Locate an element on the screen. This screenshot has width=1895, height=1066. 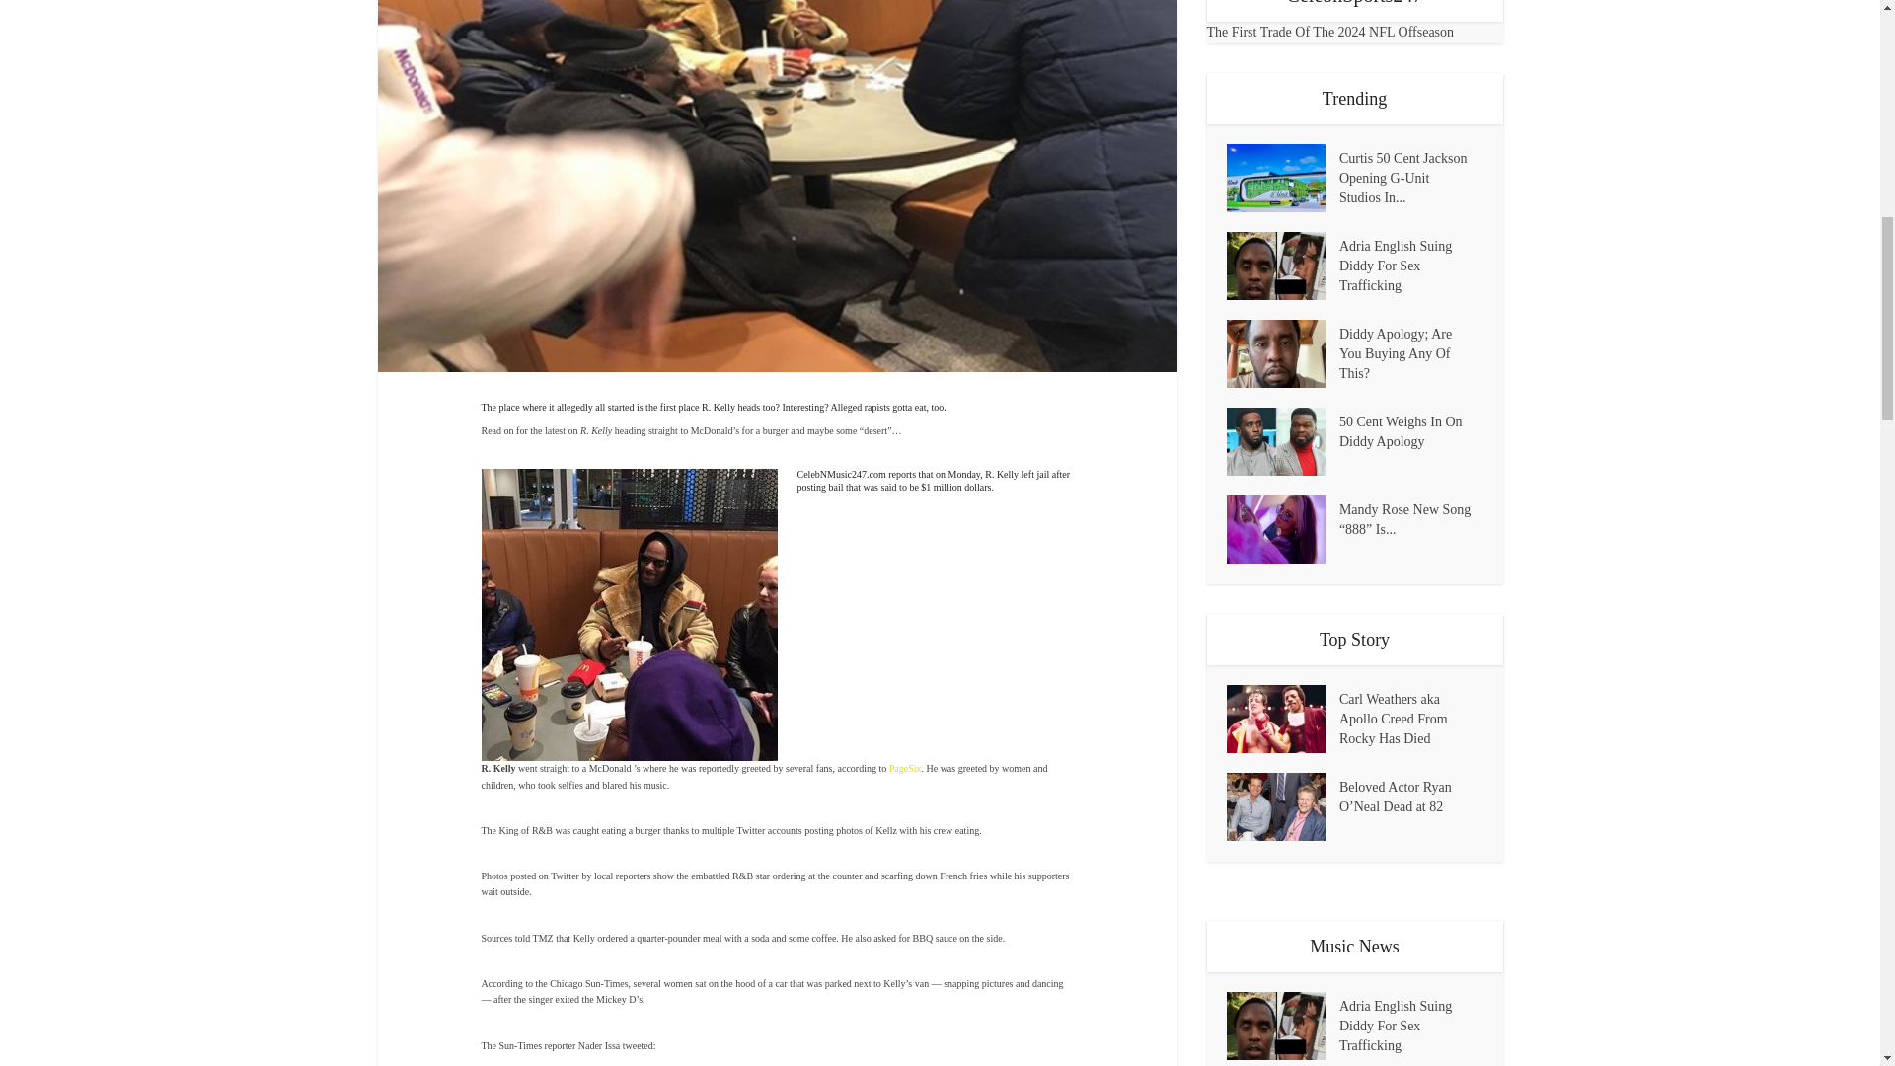
Curtis 50 Cent Jackson Opening G-Unit Studios In Shreveport is located at coordinates (1281, 178).